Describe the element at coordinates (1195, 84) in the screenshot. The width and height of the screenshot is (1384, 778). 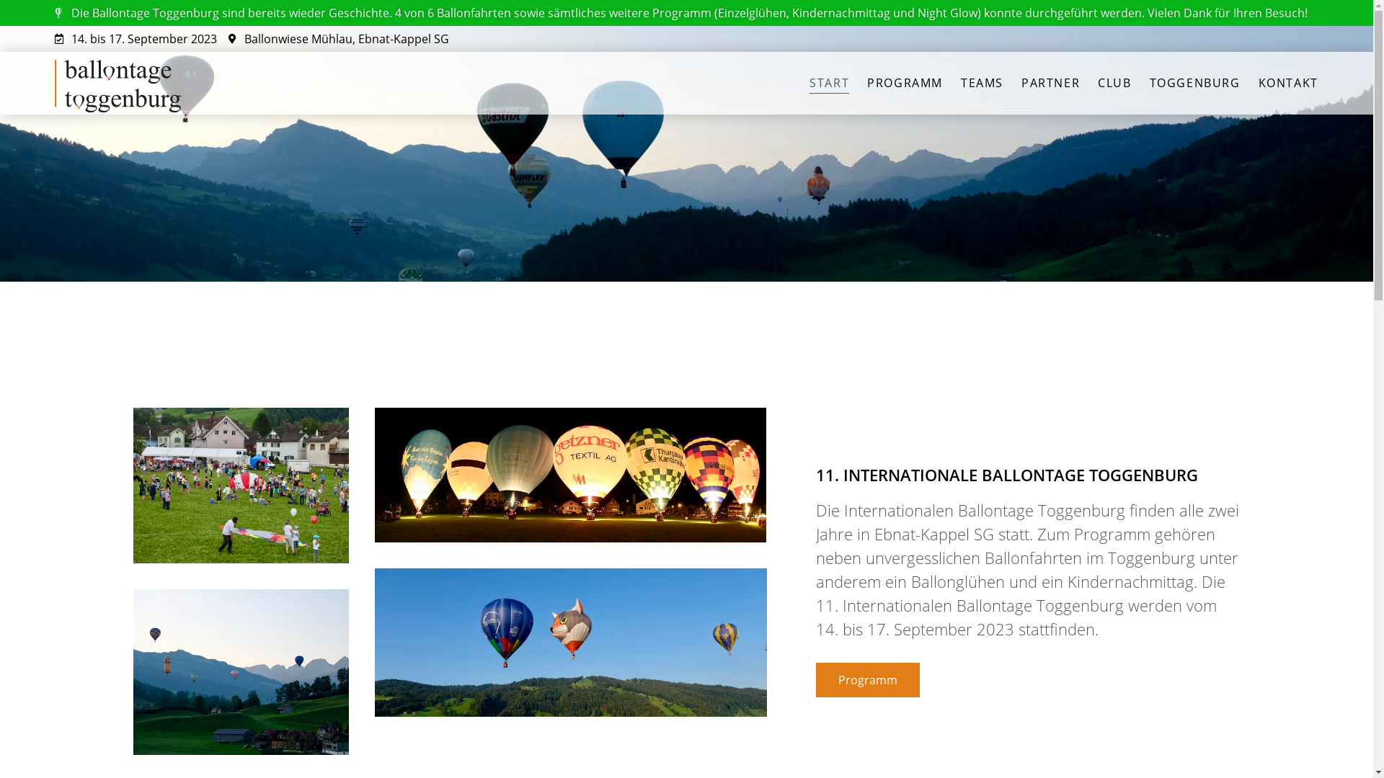
I see `TOGGENBURG` at that location.